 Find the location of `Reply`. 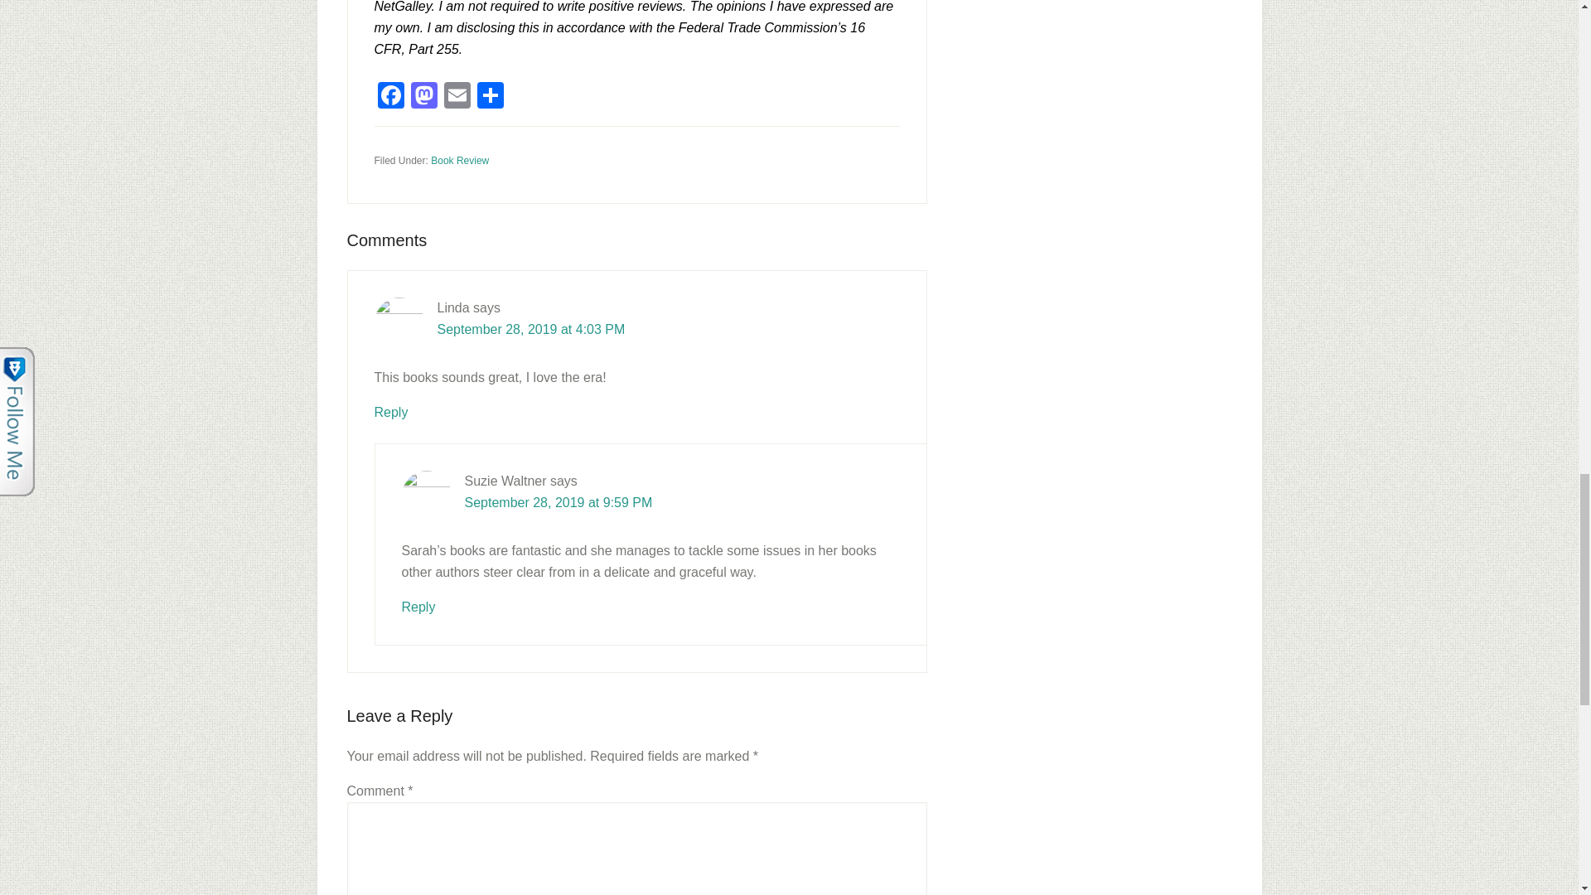

Reply is located at coordinates (391, 413).